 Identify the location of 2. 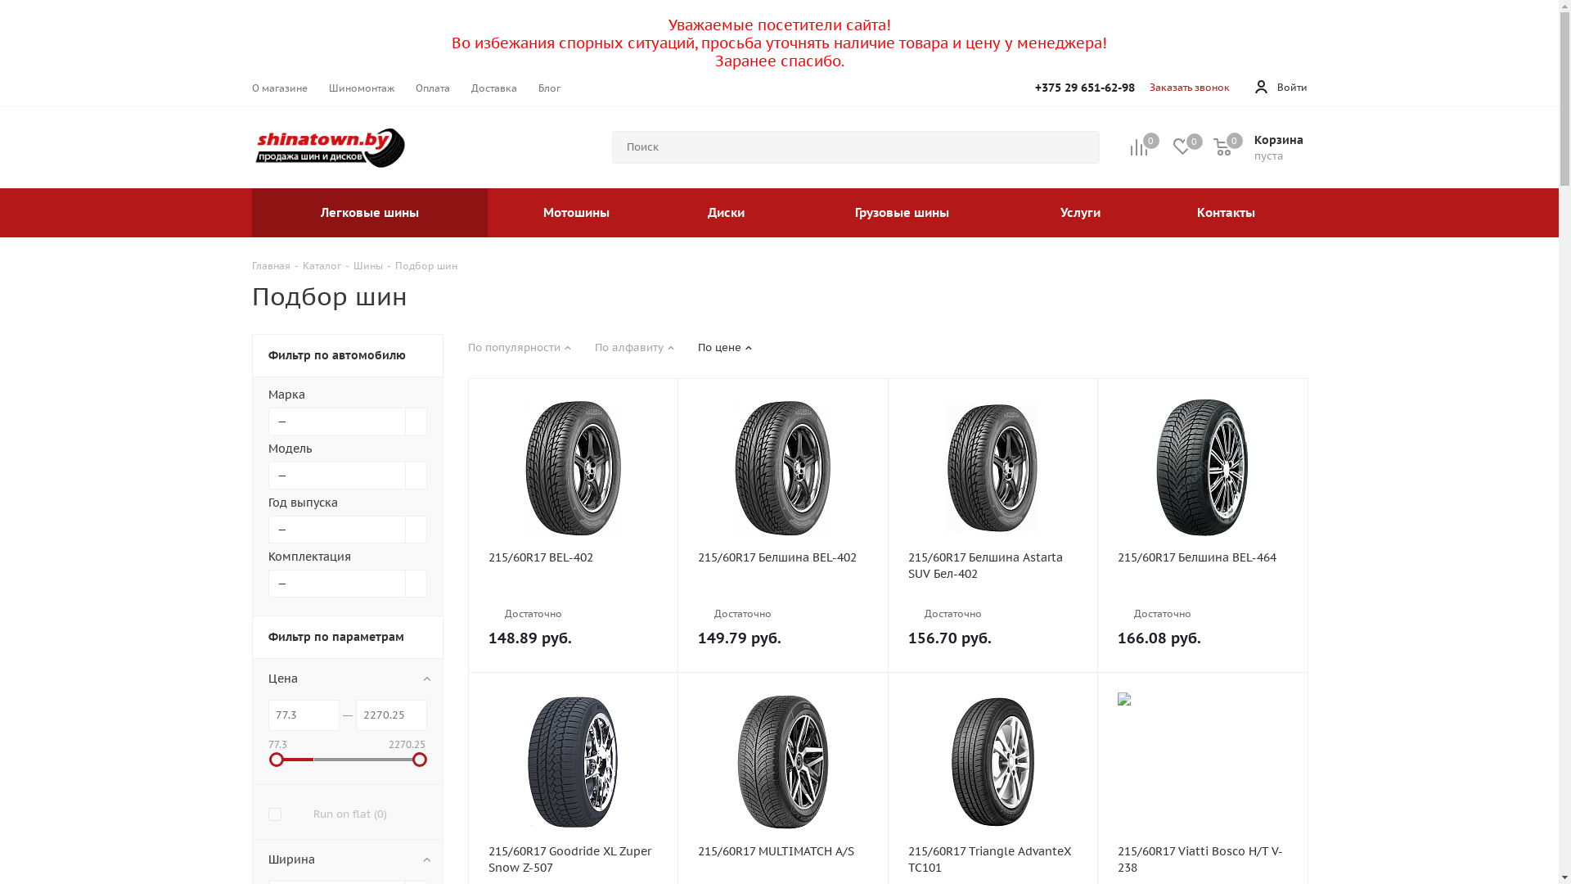
(717, 594).